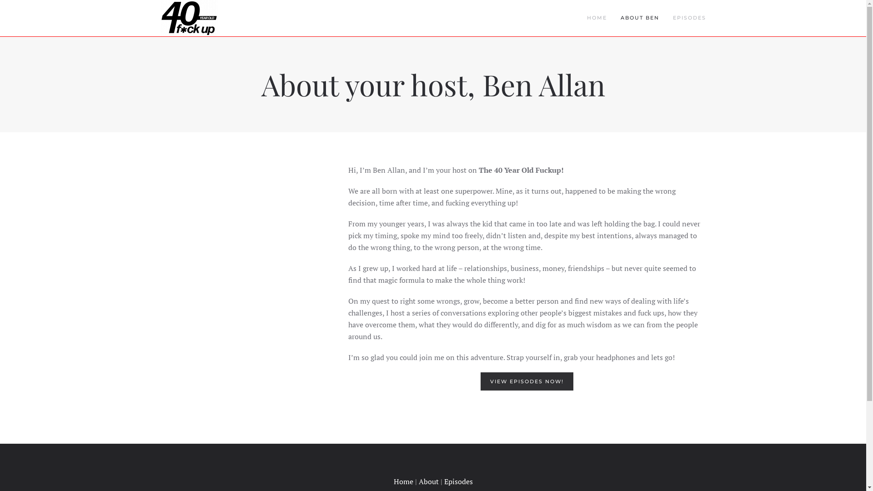 This screenshot has height=491, width=873. Describe the element at coordinates (597, 18) in the screenshot. I see `HOME` at that location.